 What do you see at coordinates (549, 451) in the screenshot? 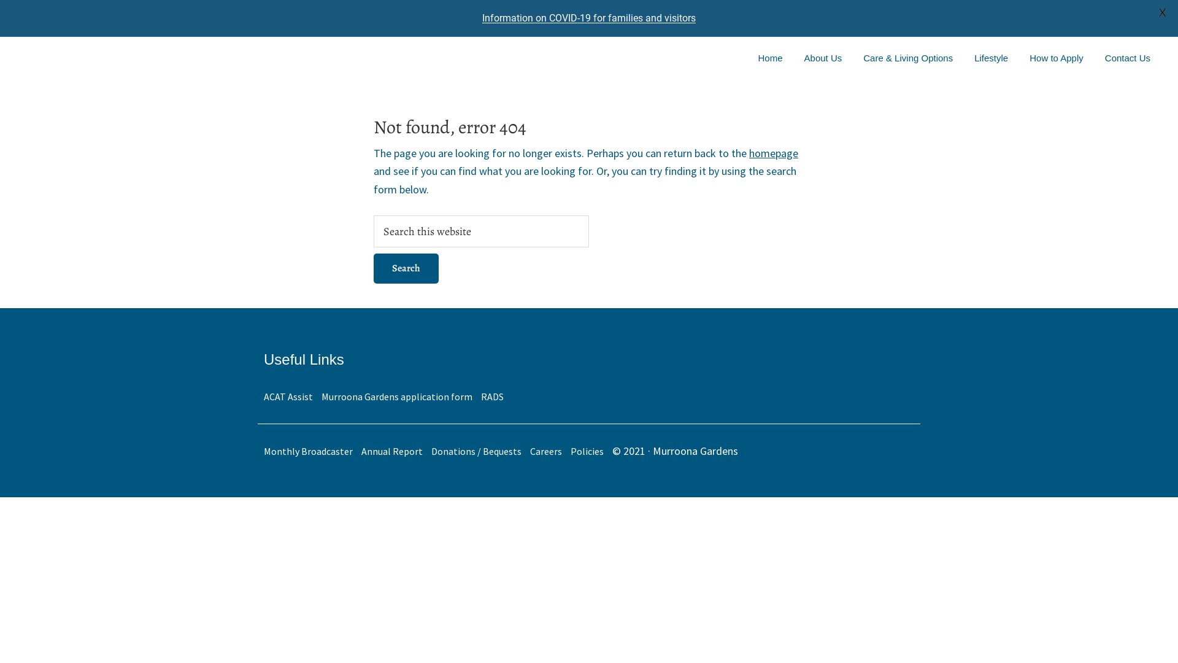
I see `Careers` at bounding box center [549, 451].